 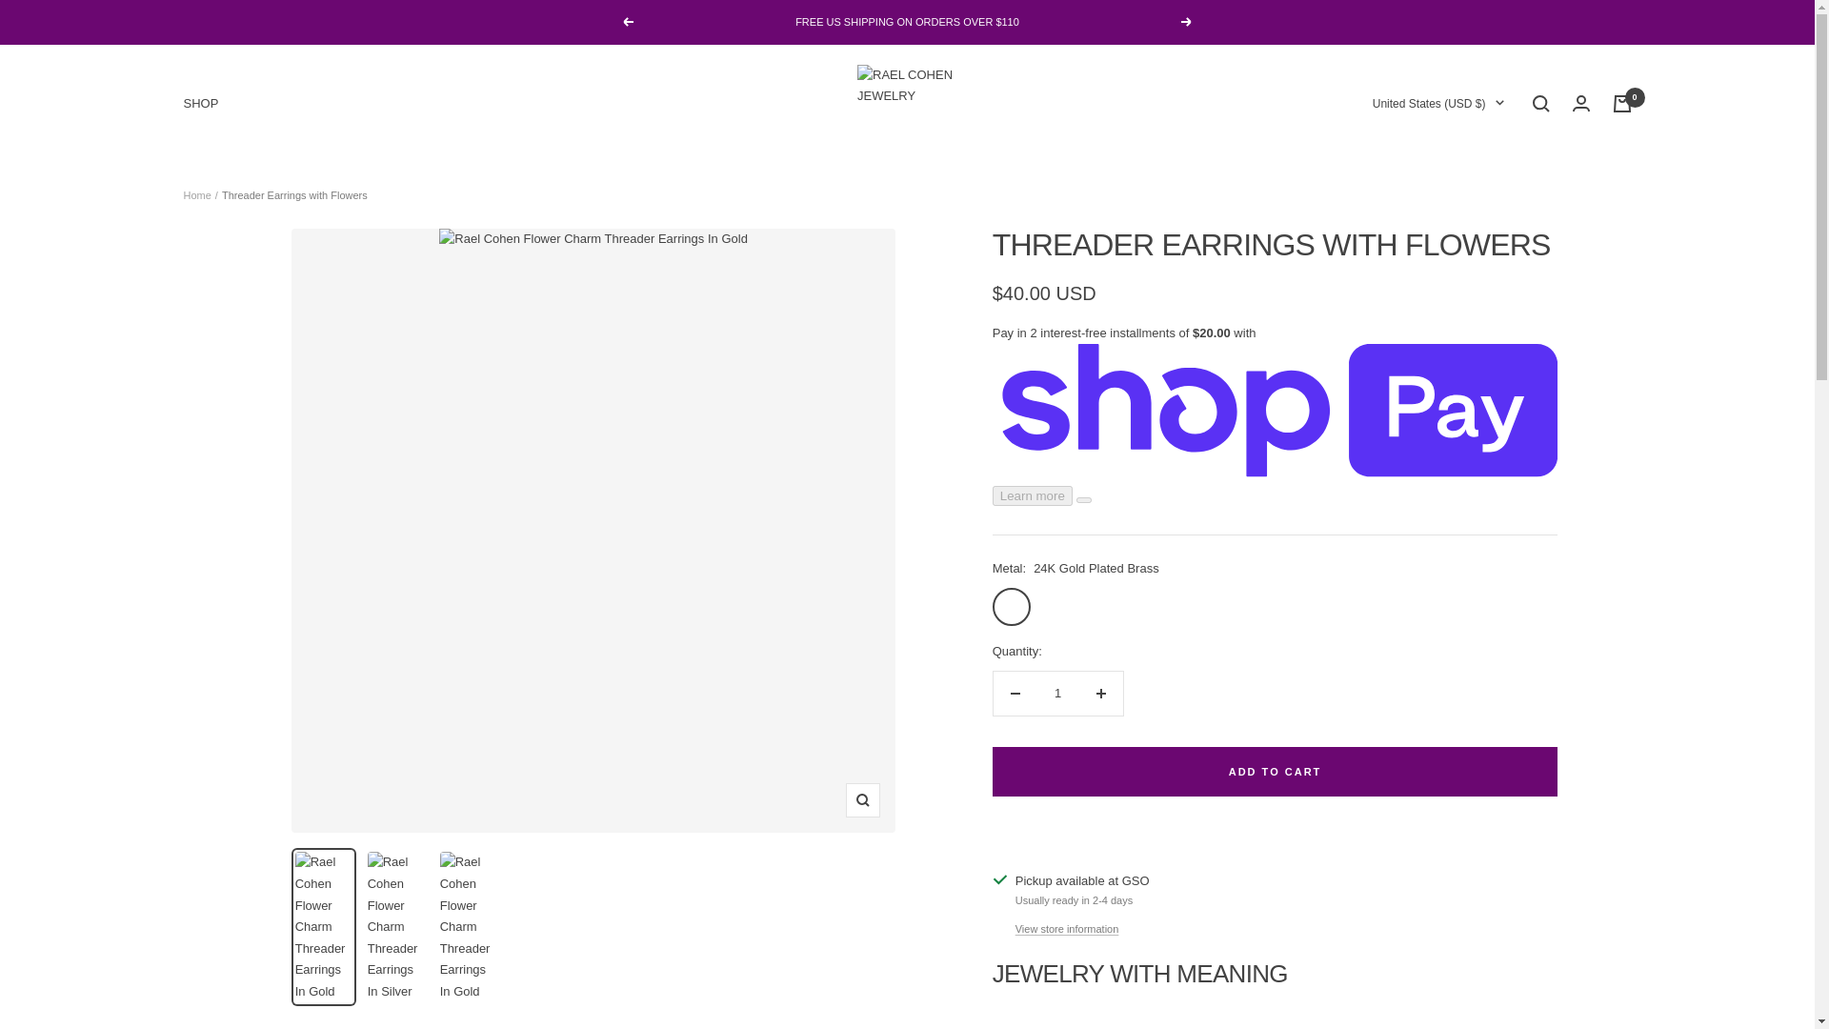 What do you see at coordinates (1336, 532) in the screenshot?
I see `AT` at bounding box center [1336, 532].